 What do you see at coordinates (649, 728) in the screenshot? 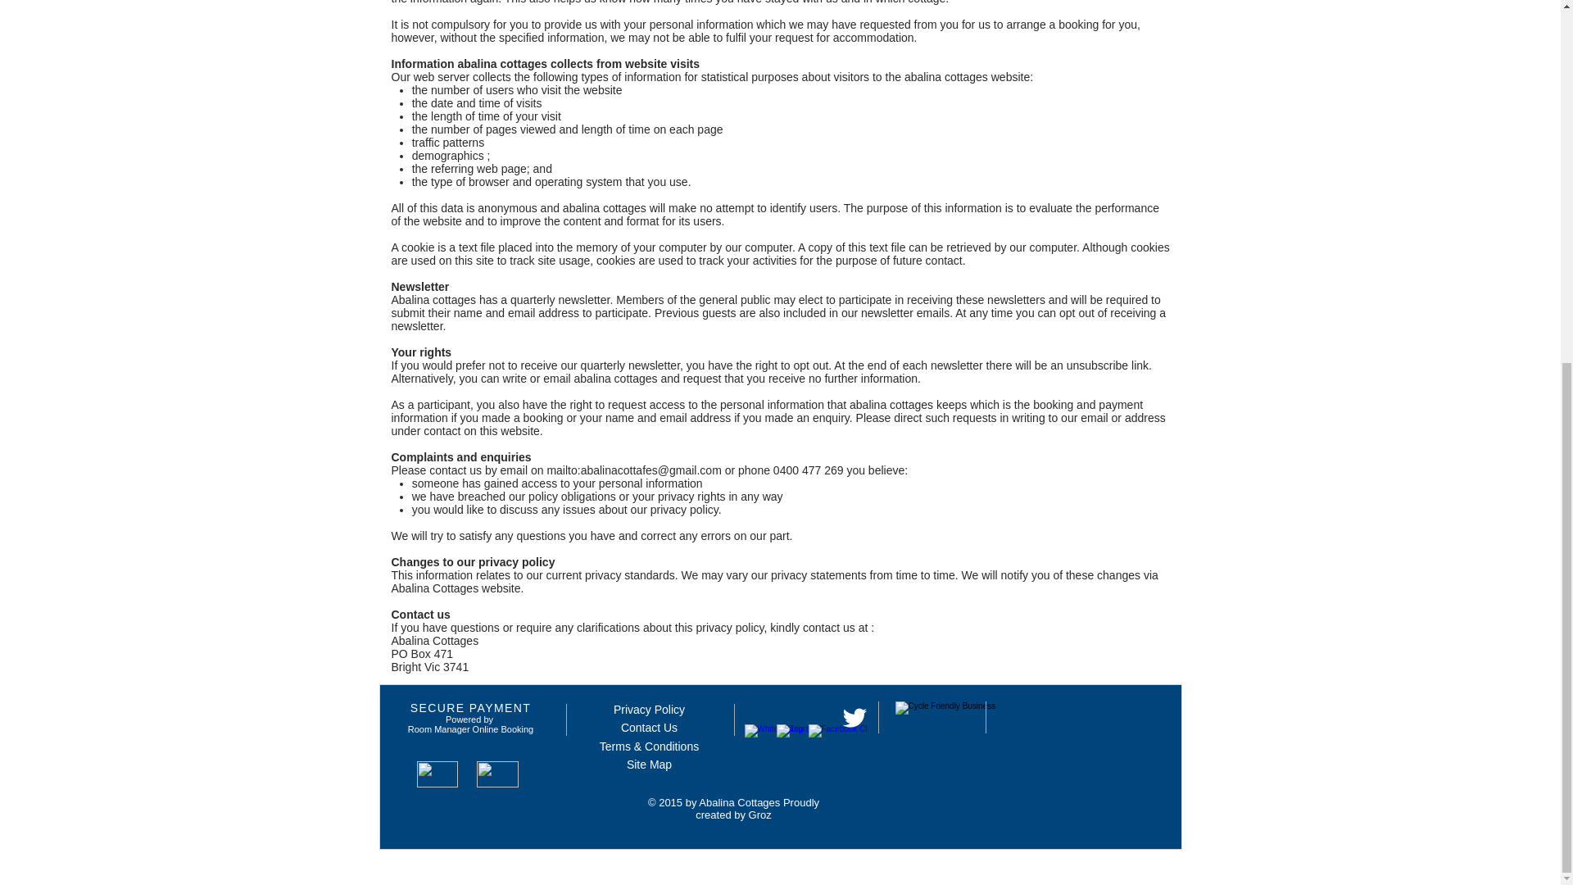
I see `Contact Us` at bounding box center [649, 728].